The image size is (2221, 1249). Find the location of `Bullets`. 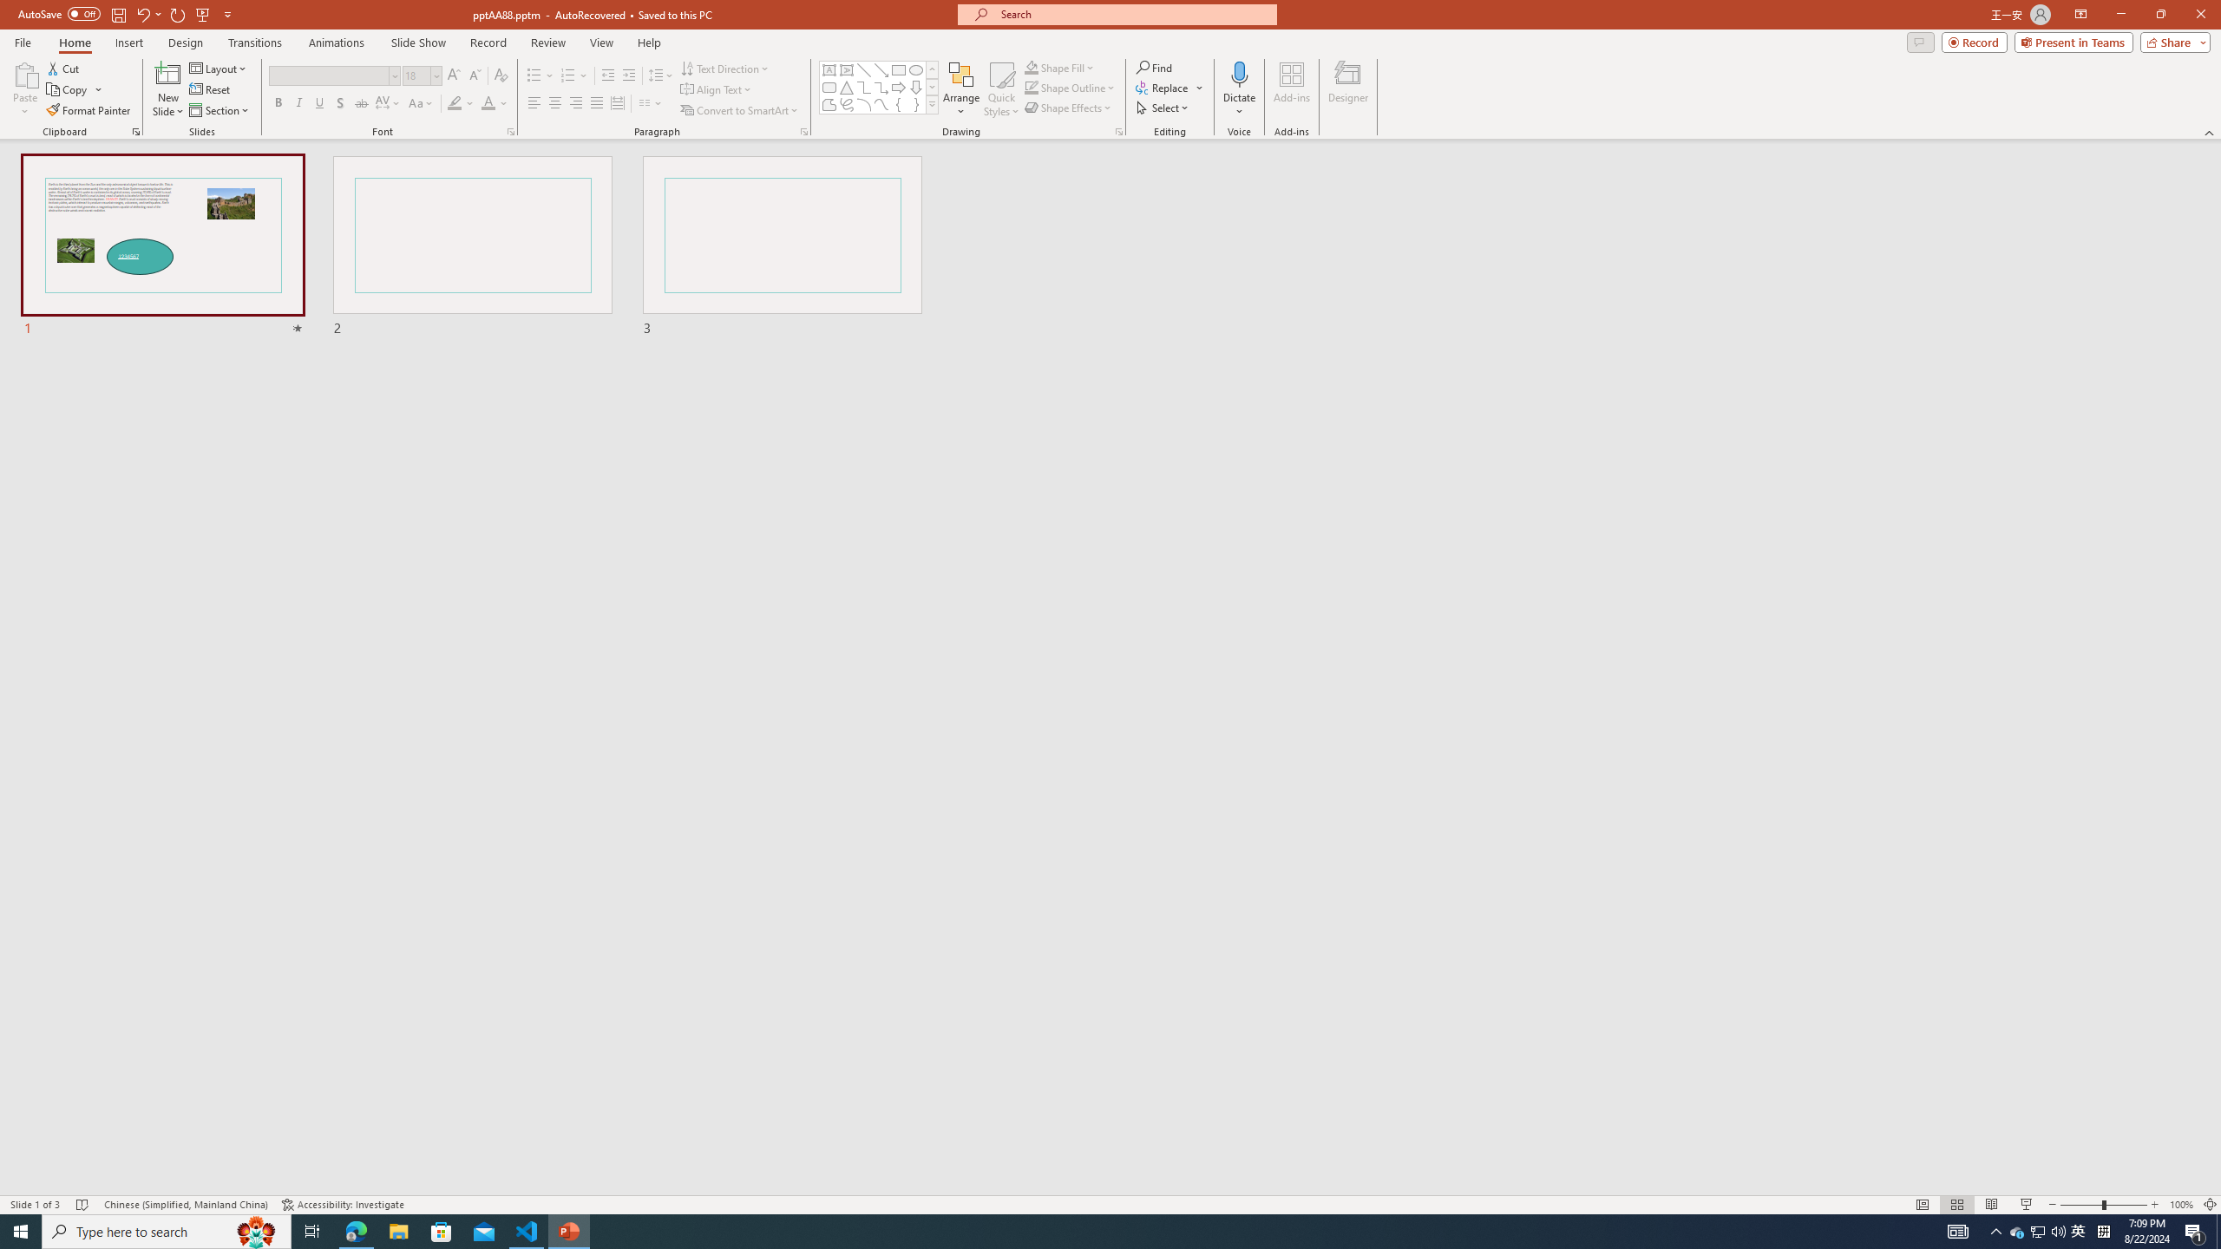

Bullets is located at coordinates (541, 76).